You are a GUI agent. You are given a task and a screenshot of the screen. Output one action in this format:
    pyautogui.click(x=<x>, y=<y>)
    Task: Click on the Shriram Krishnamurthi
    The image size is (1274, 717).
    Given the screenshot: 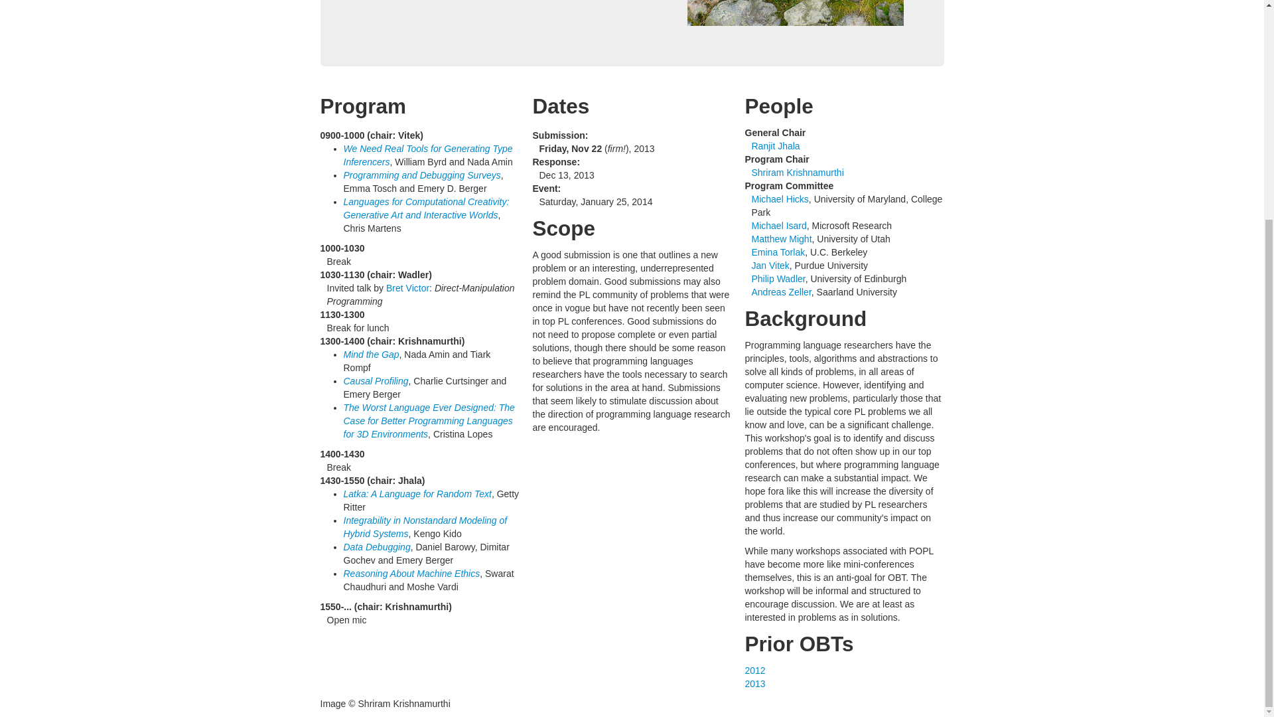 What is the action you would take?
    pyautogui.click(x=798, y=172)
    